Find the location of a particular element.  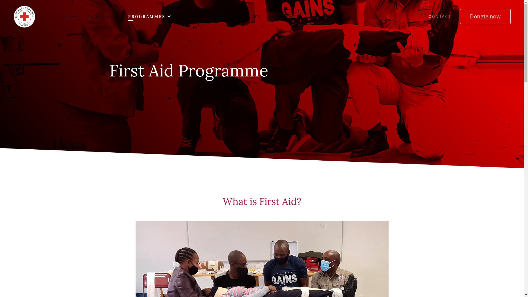

PROGRAMMES is located at coordinates (150, 16).